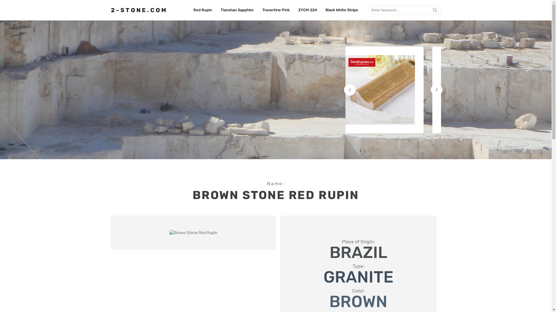 This screenshot has width=556, height=312. What do you see at coordinates (342, 10) in the screenshot?
I see `Black White Stripe` at bounding box center [342, 10].